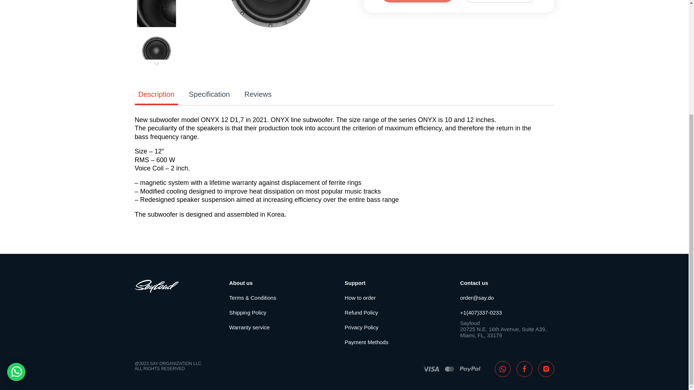 The width and height of the screenshot is (694, 390). Describe the element at coordinates (156, 94) in the screenshot. I see `Description` at that location.